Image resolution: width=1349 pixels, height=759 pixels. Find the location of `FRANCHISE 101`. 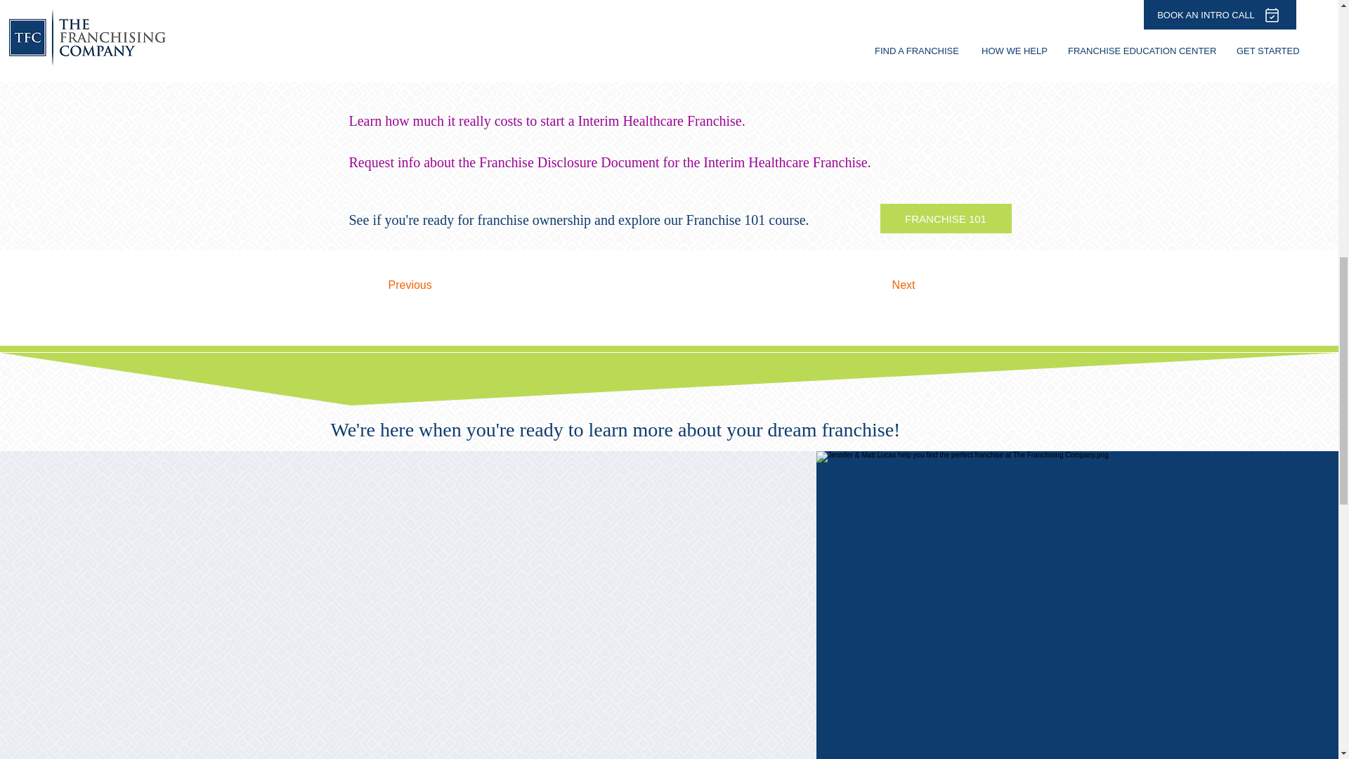

FRANCHISE 101 is located at coordinates (944, 218).